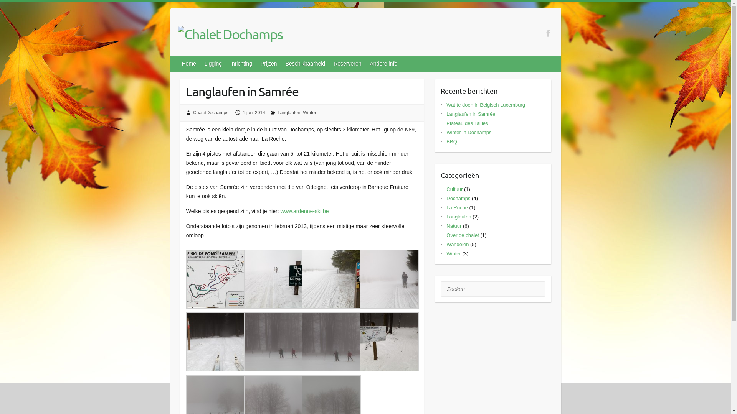 The width and height of the screenshot is (737, 414). Describe the element at coordinates (454, 226) in the screenshot. I see `Natuur` at that location.